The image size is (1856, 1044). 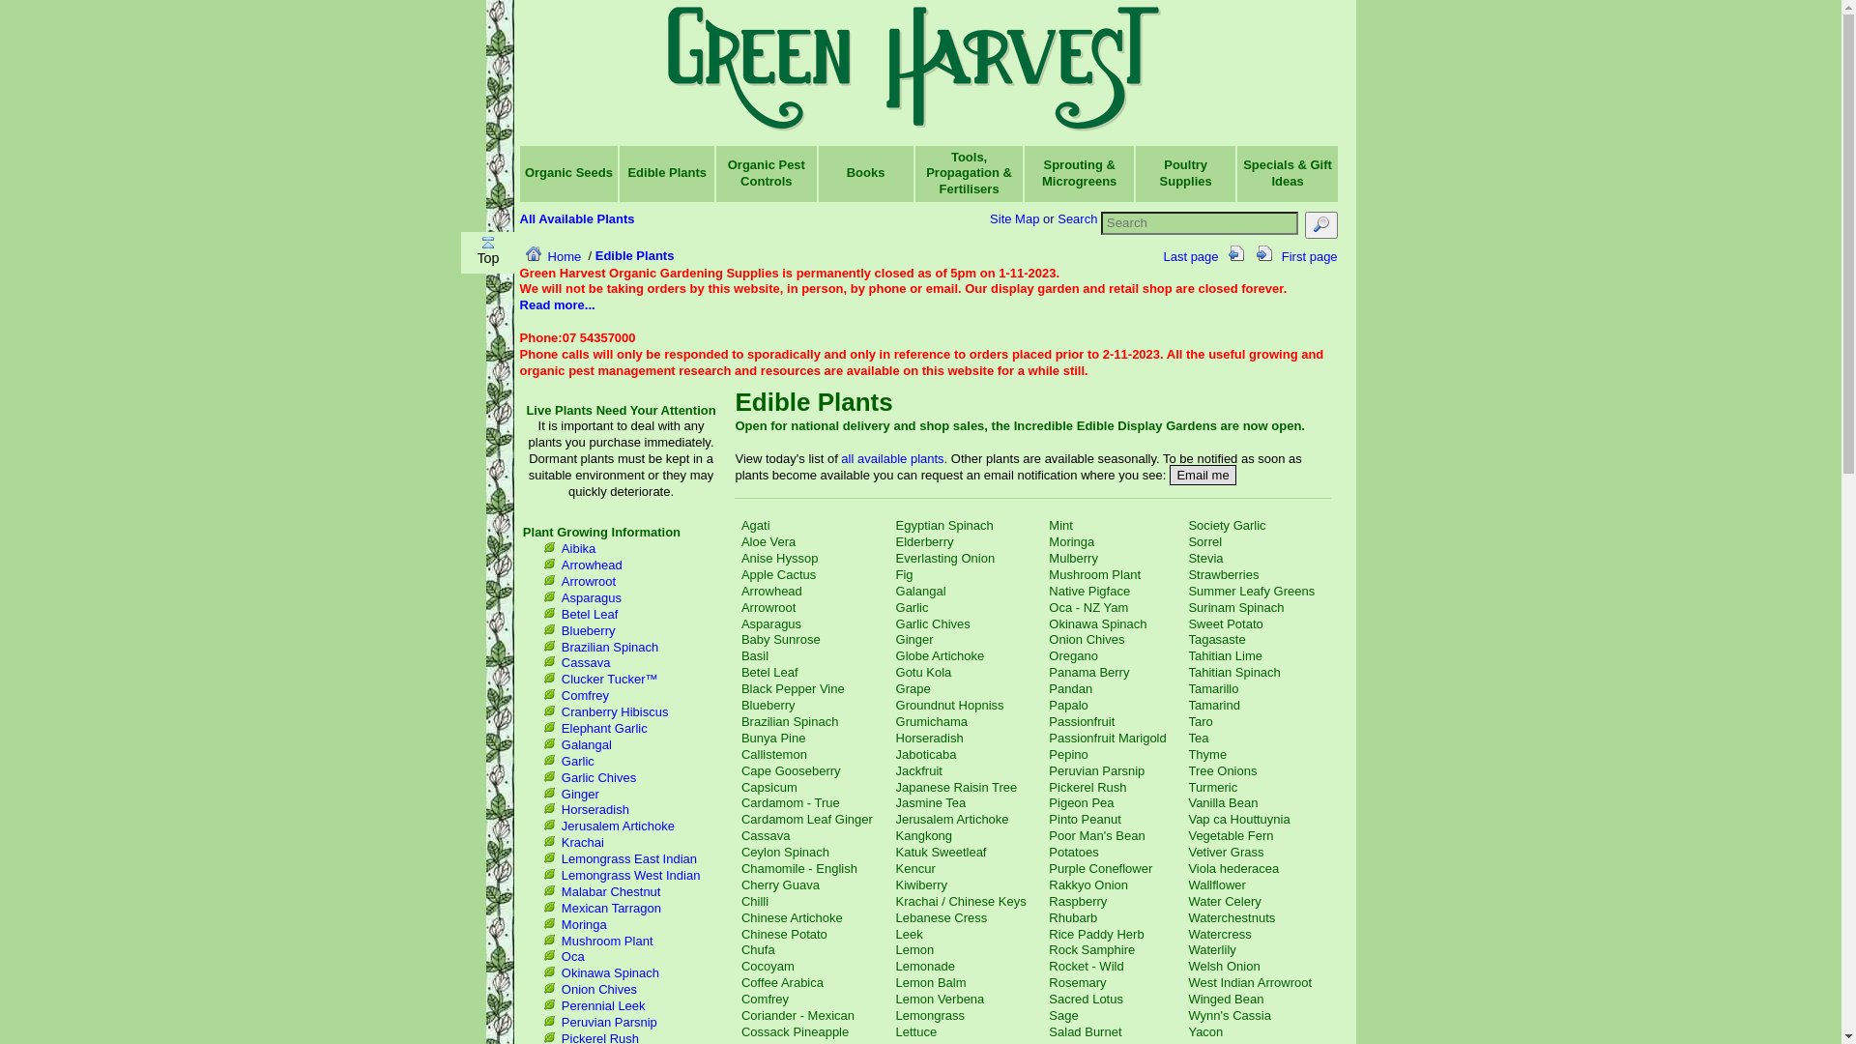 I want to click on Oca - NZ Yam, so click(x=1088, y=607).